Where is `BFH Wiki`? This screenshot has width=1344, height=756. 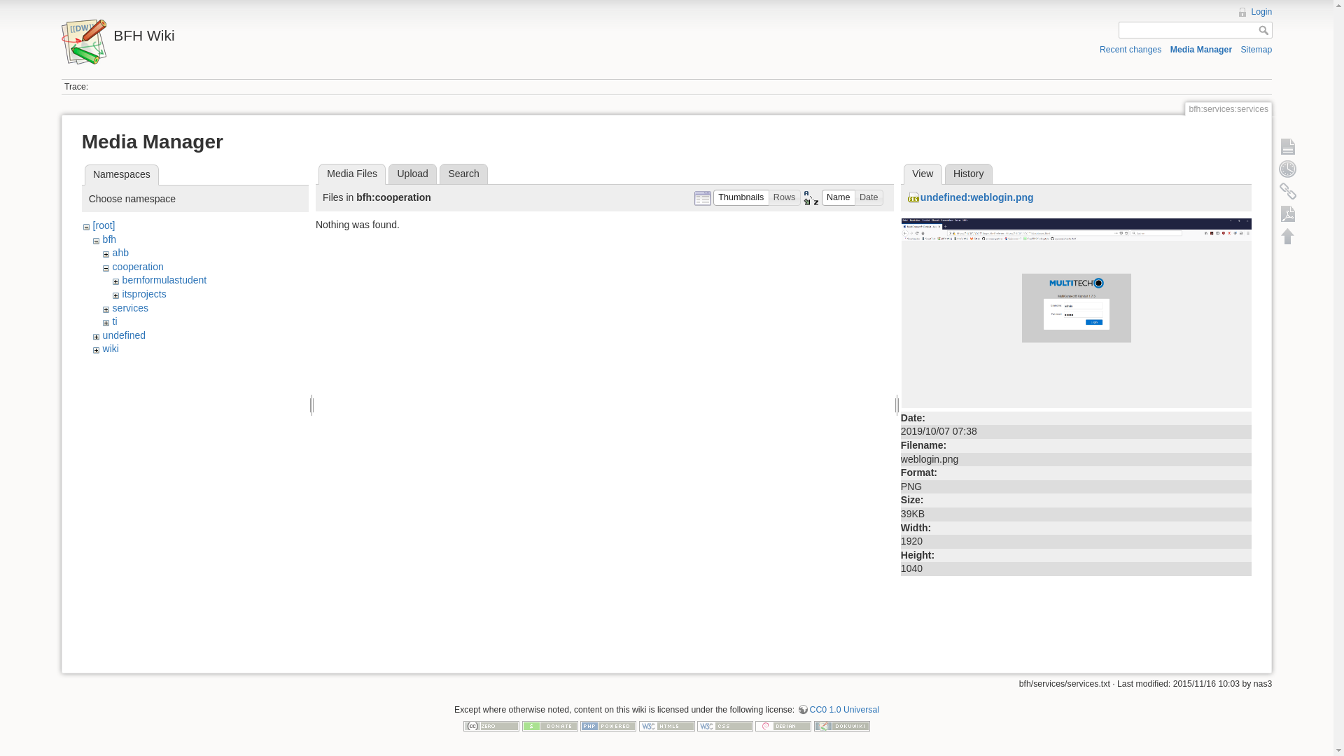
BFH Wiki is located at coordinates (358, 32).